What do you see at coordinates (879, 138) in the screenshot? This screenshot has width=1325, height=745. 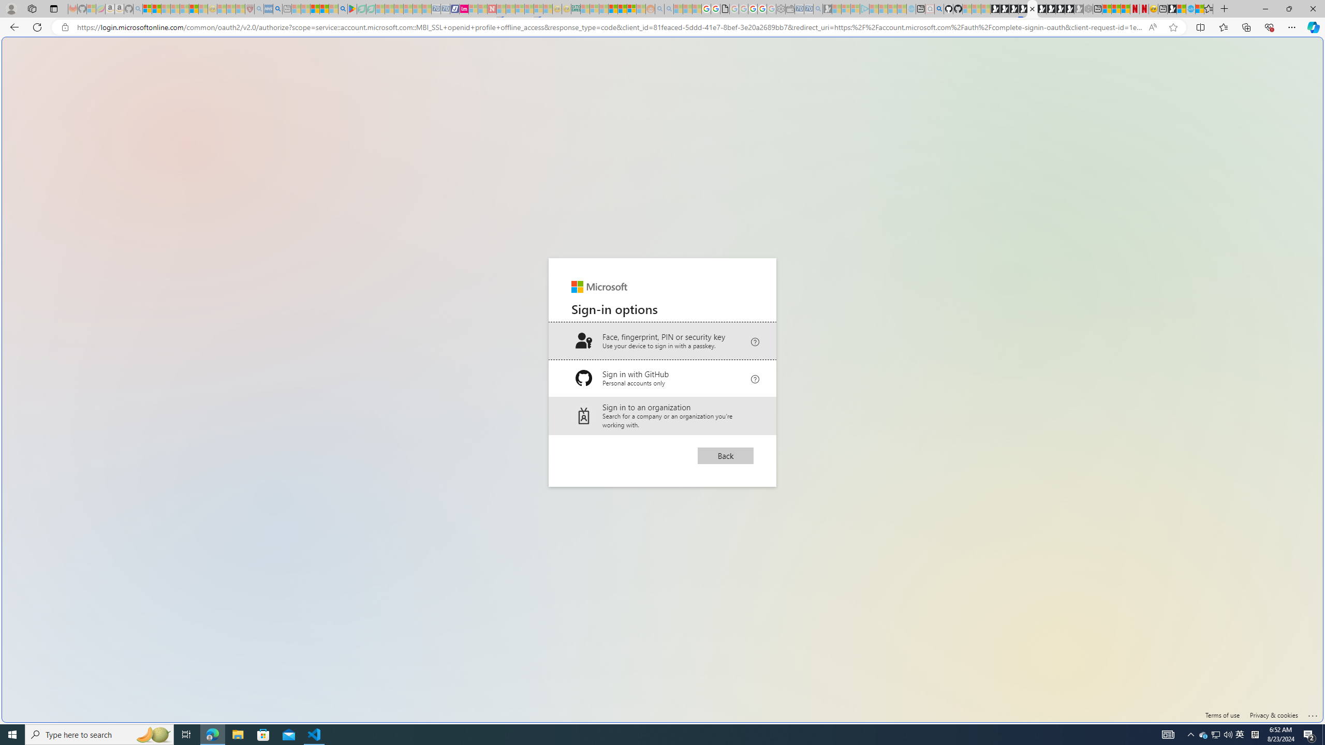 I see `Frequently visited` at bounding box center [879, 138].